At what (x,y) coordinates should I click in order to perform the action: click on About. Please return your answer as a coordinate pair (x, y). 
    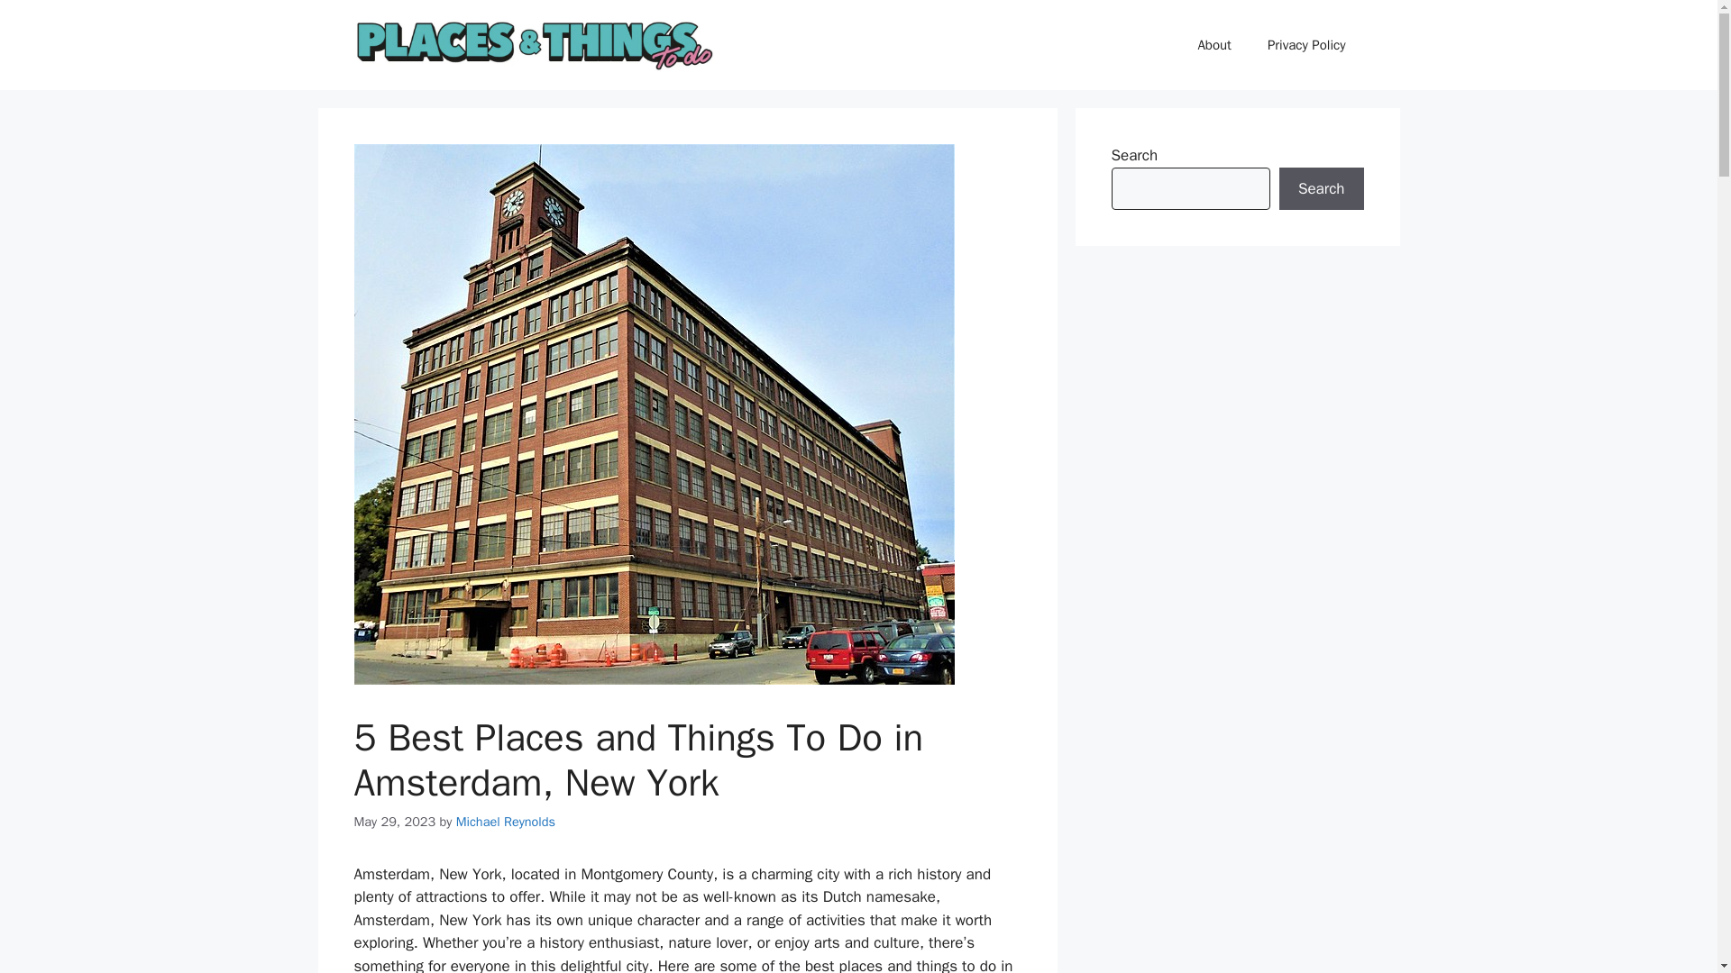
    Looking at the image, I should click on (1214, 45).